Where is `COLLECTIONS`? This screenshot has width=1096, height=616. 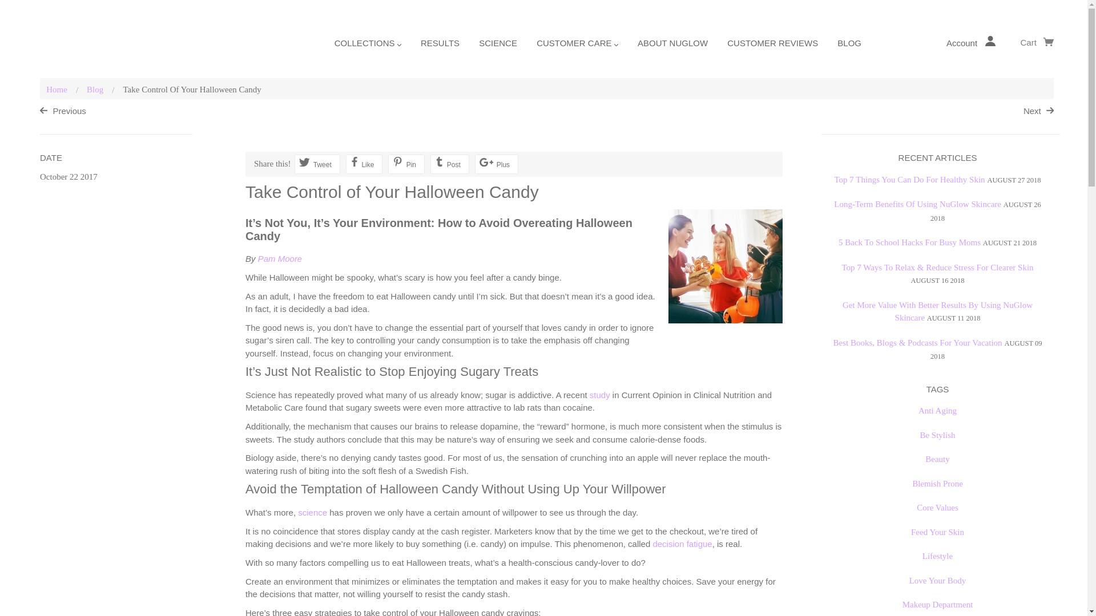
COLLECTIONS is located at coordinates (368, 47).